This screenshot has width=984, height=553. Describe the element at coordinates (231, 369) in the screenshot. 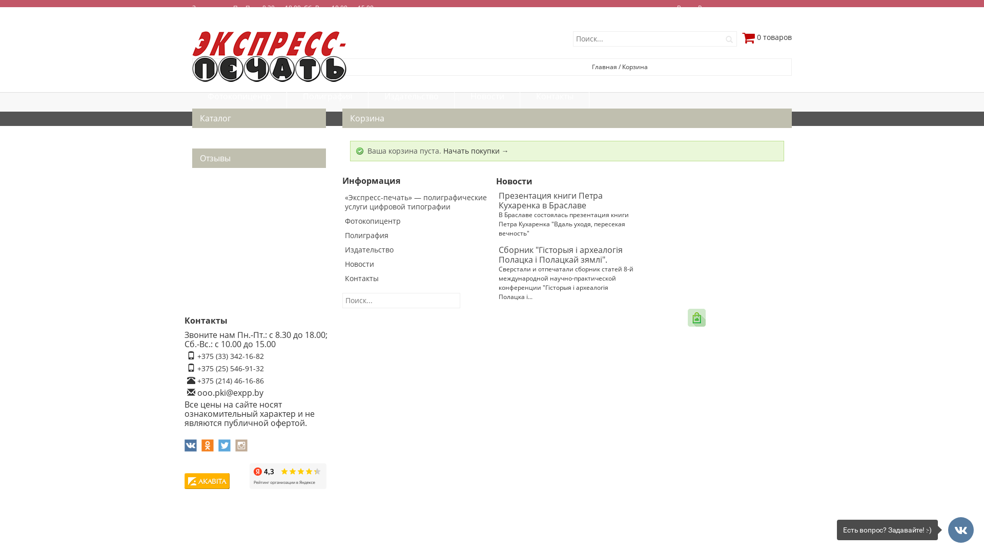

I see `+375 (25) 546-91-32` at that location.